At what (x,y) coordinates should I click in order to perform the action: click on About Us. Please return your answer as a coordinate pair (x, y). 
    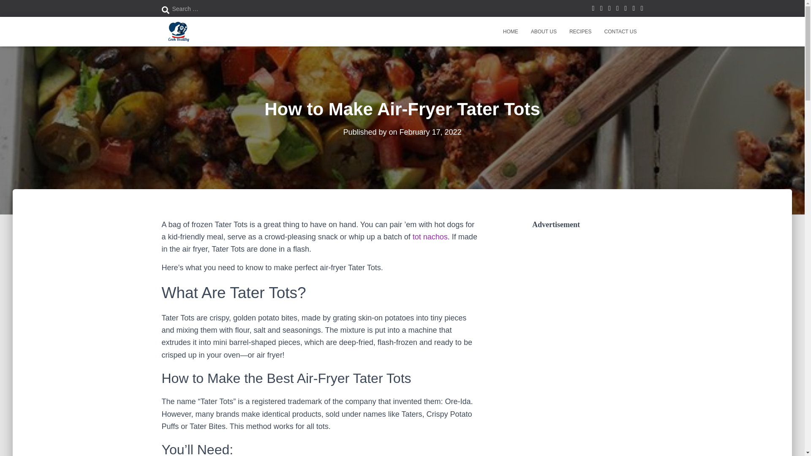
    Looking at the image, I should click on (544, 31).